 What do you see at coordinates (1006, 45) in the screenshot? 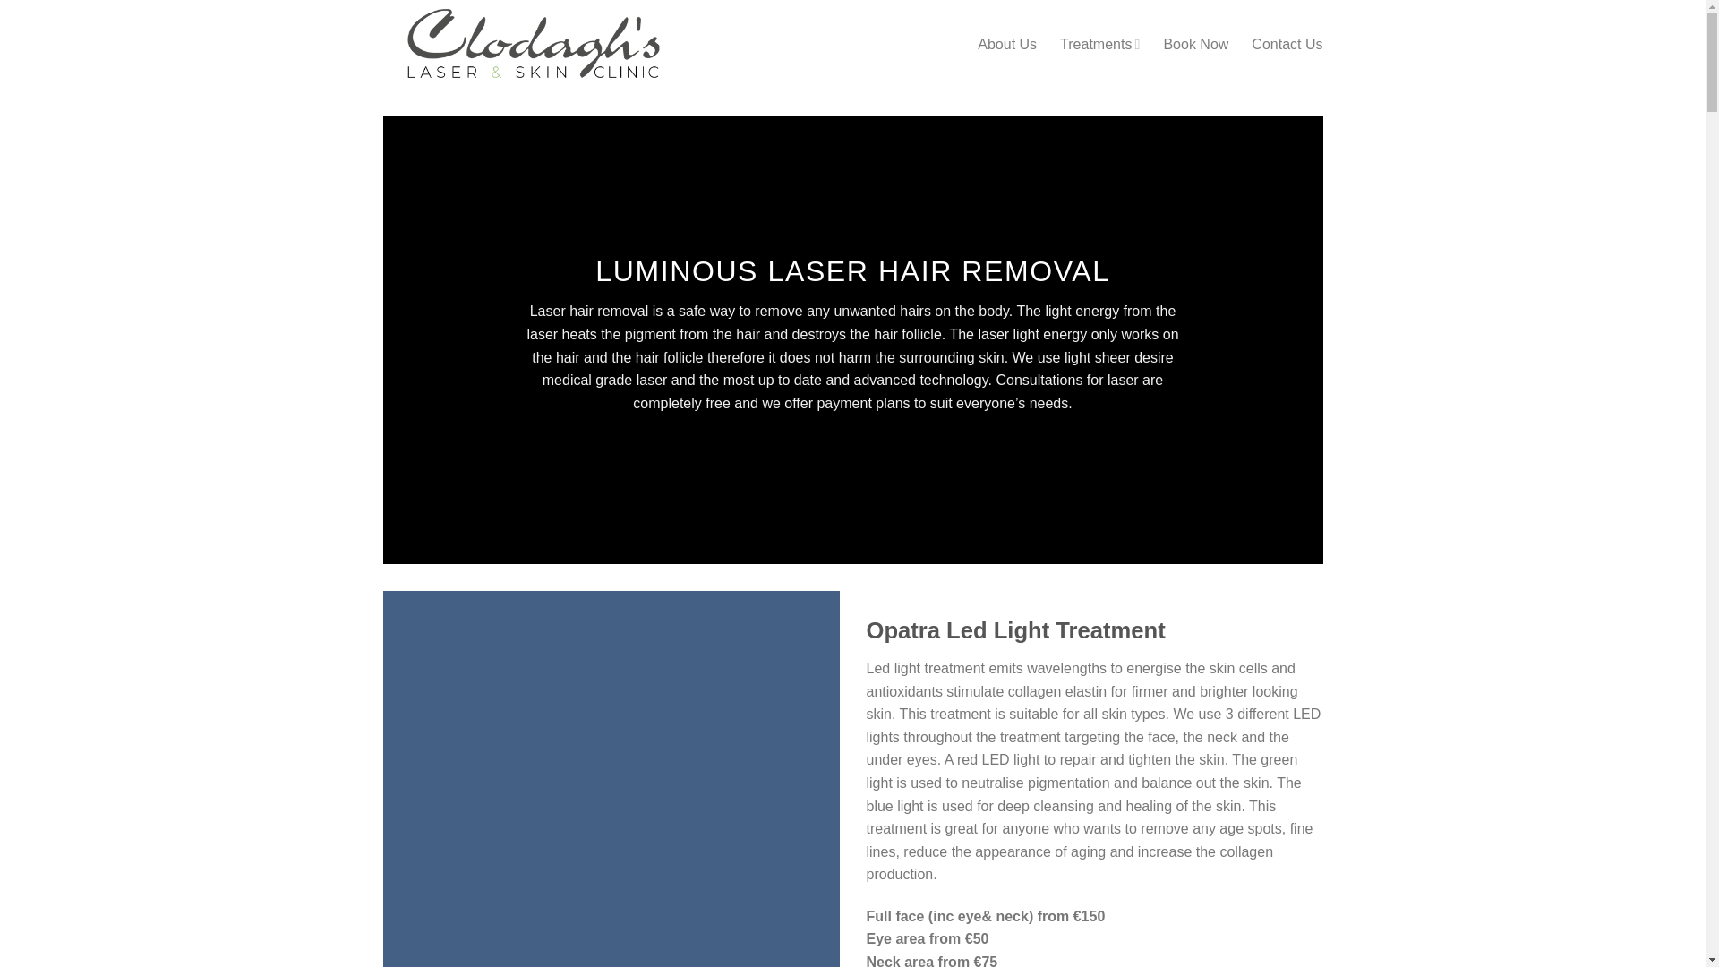
I see `About Us` at bounding box center [1006, 45].